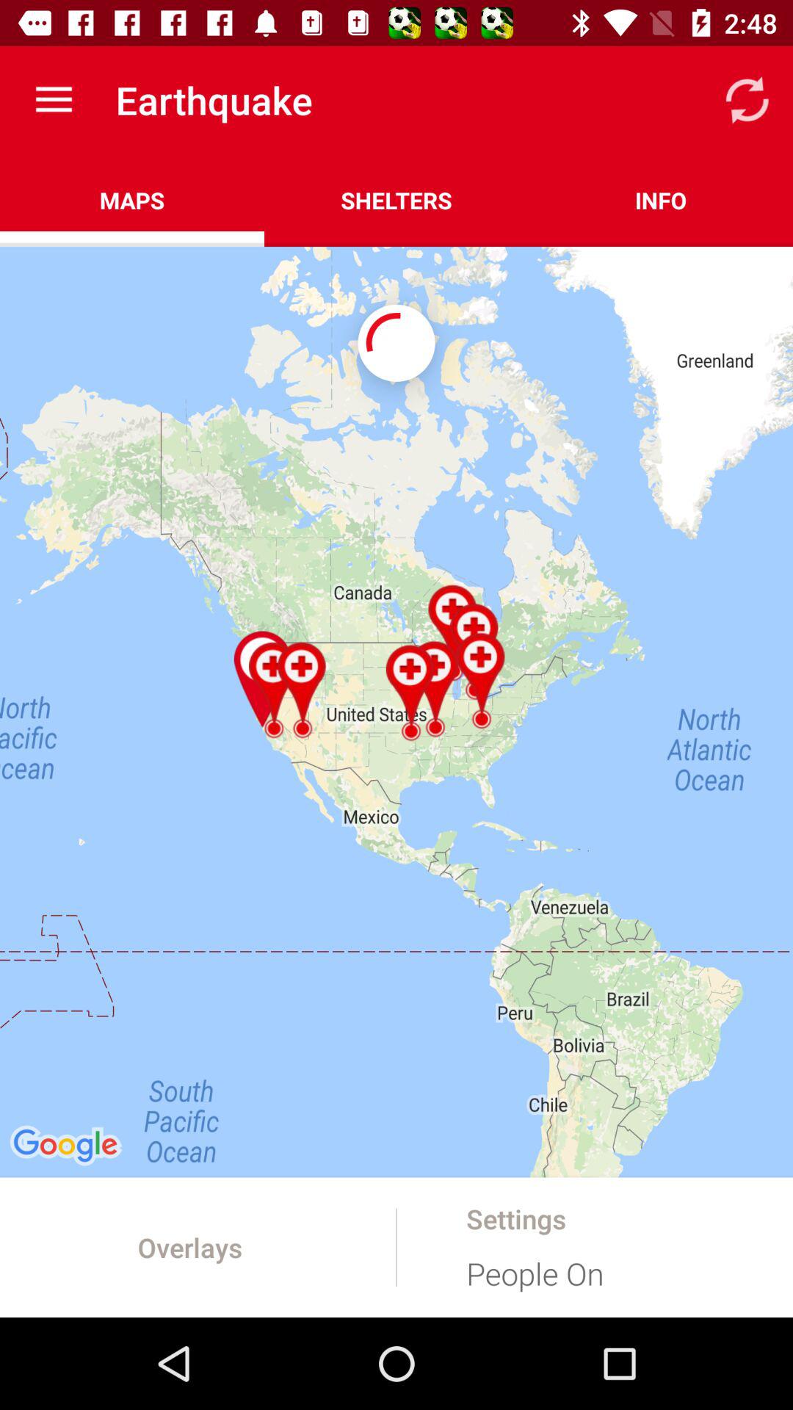  Describe the element at coordinates (396, 200) in the screenshot. I see `swipe until the shelters app` at that location.